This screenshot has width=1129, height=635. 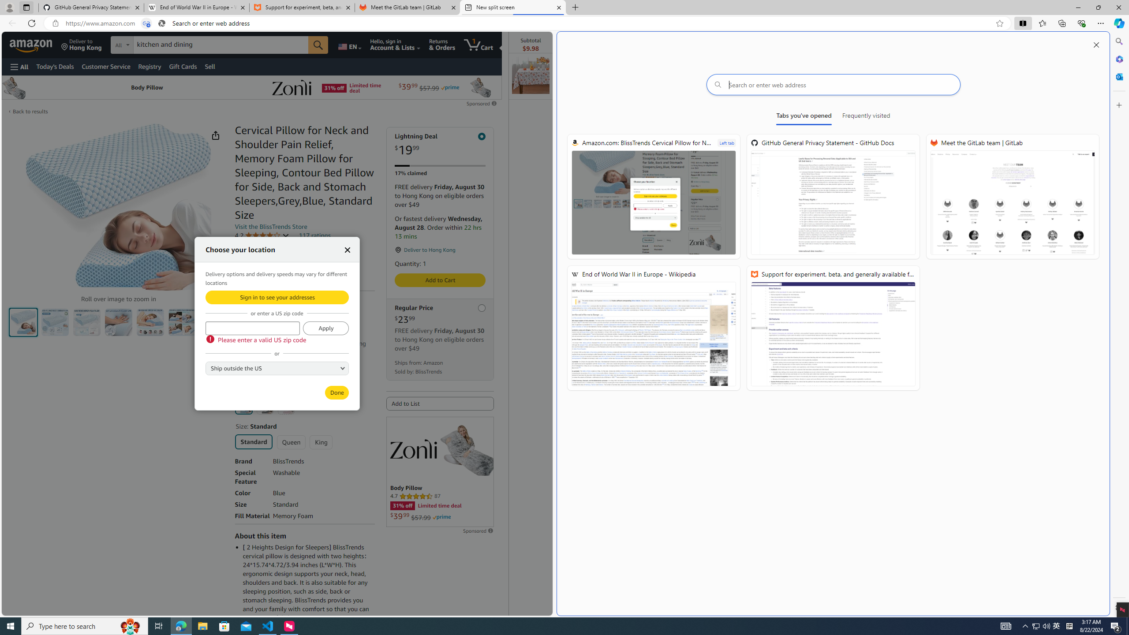 What do you see at coordinates (196, 7) in the screenshot?
I see `End of World War II in Europe - Wikipedia` at bounding box center [196, 7].